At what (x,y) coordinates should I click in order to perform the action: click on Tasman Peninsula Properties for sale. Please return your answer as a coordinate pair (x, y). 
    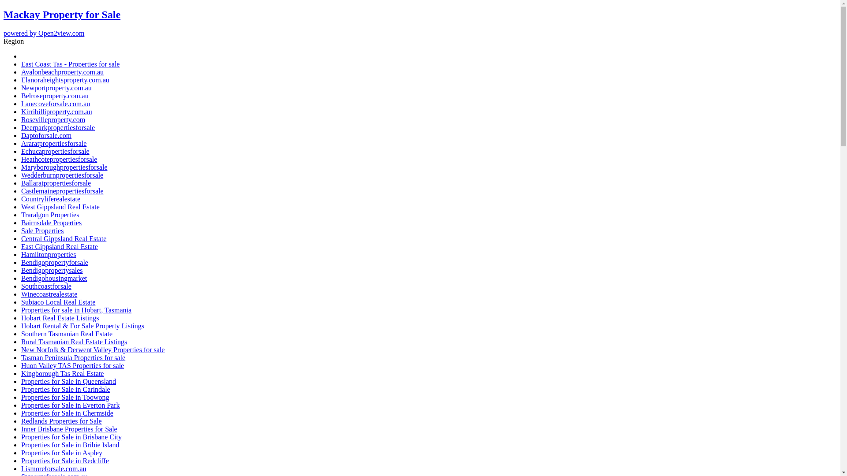
    Looking at the image, I should click on (73, 358).